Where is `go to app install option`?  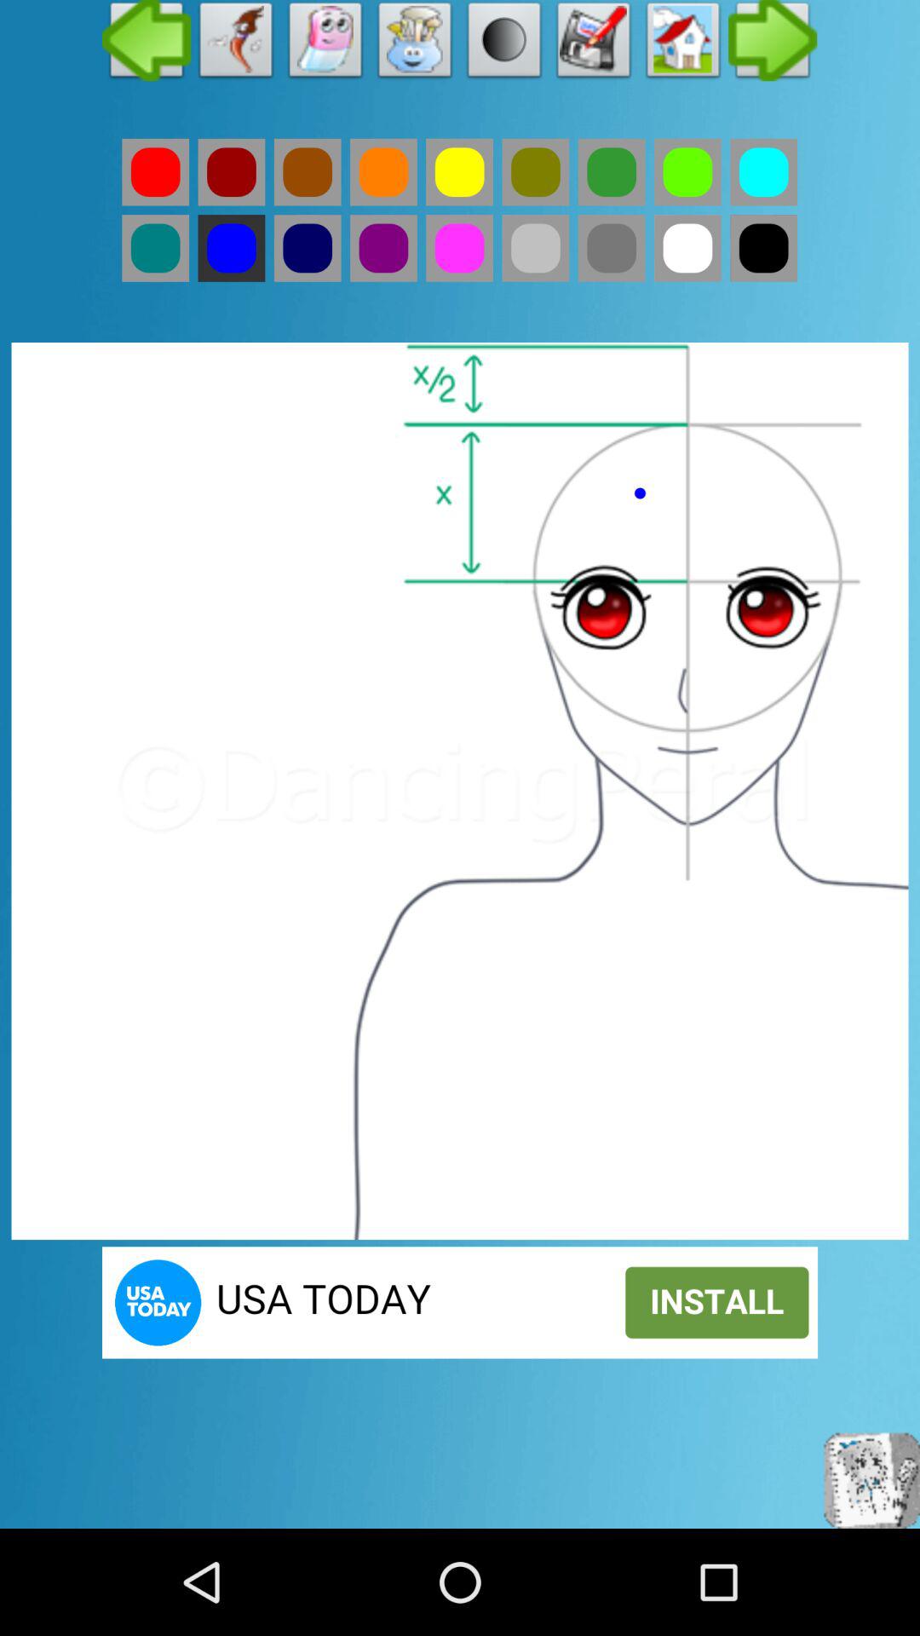
go to app install option is located at coordinates (460, 1302).